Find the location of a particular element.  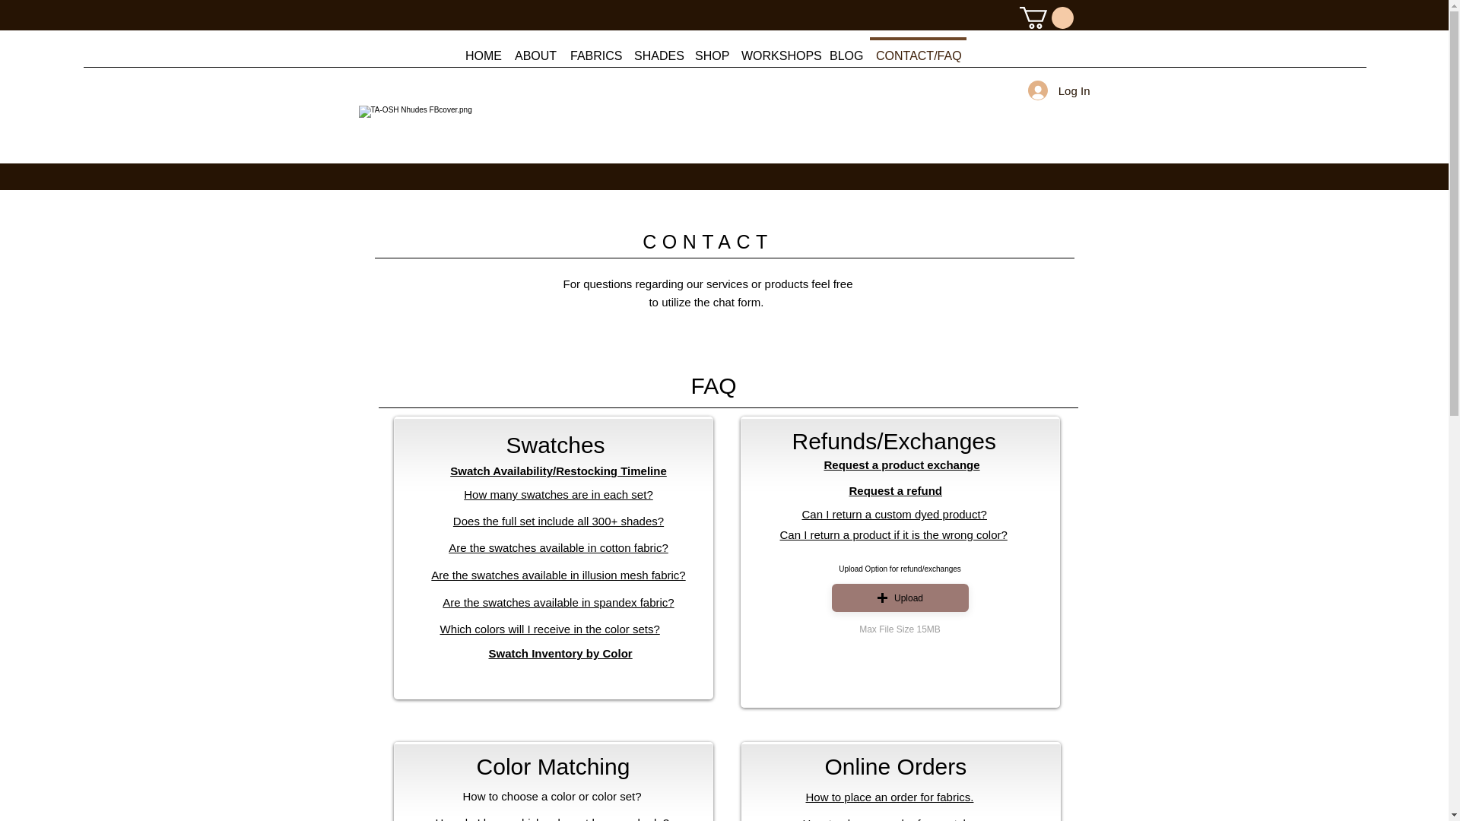

Request a refund is located at coordinates (894, 491).